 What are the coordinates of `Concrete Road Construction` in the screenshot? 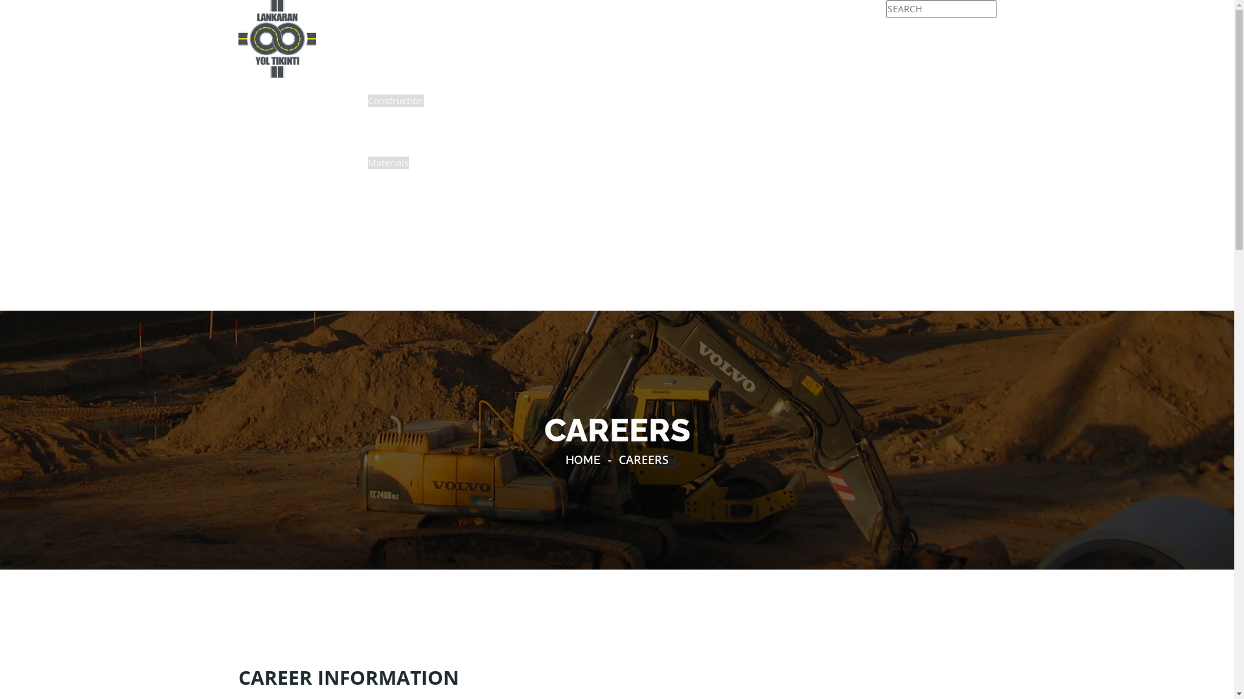 It's located at (432, 132).